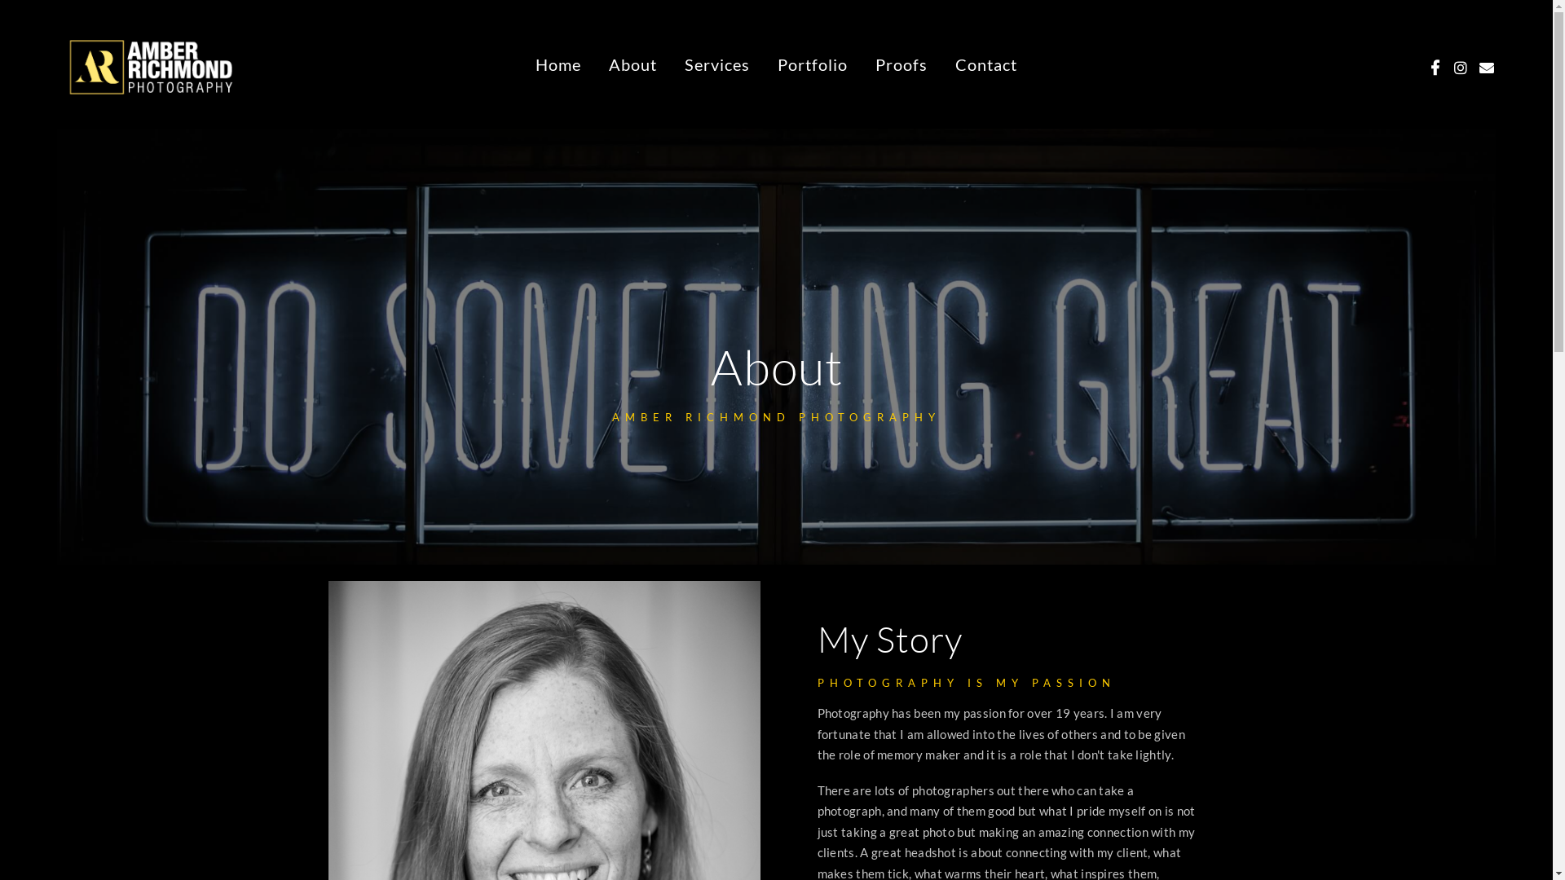 The width and height of the screenshot is (1565, 880). I want to click on Home, so click(558, 65).